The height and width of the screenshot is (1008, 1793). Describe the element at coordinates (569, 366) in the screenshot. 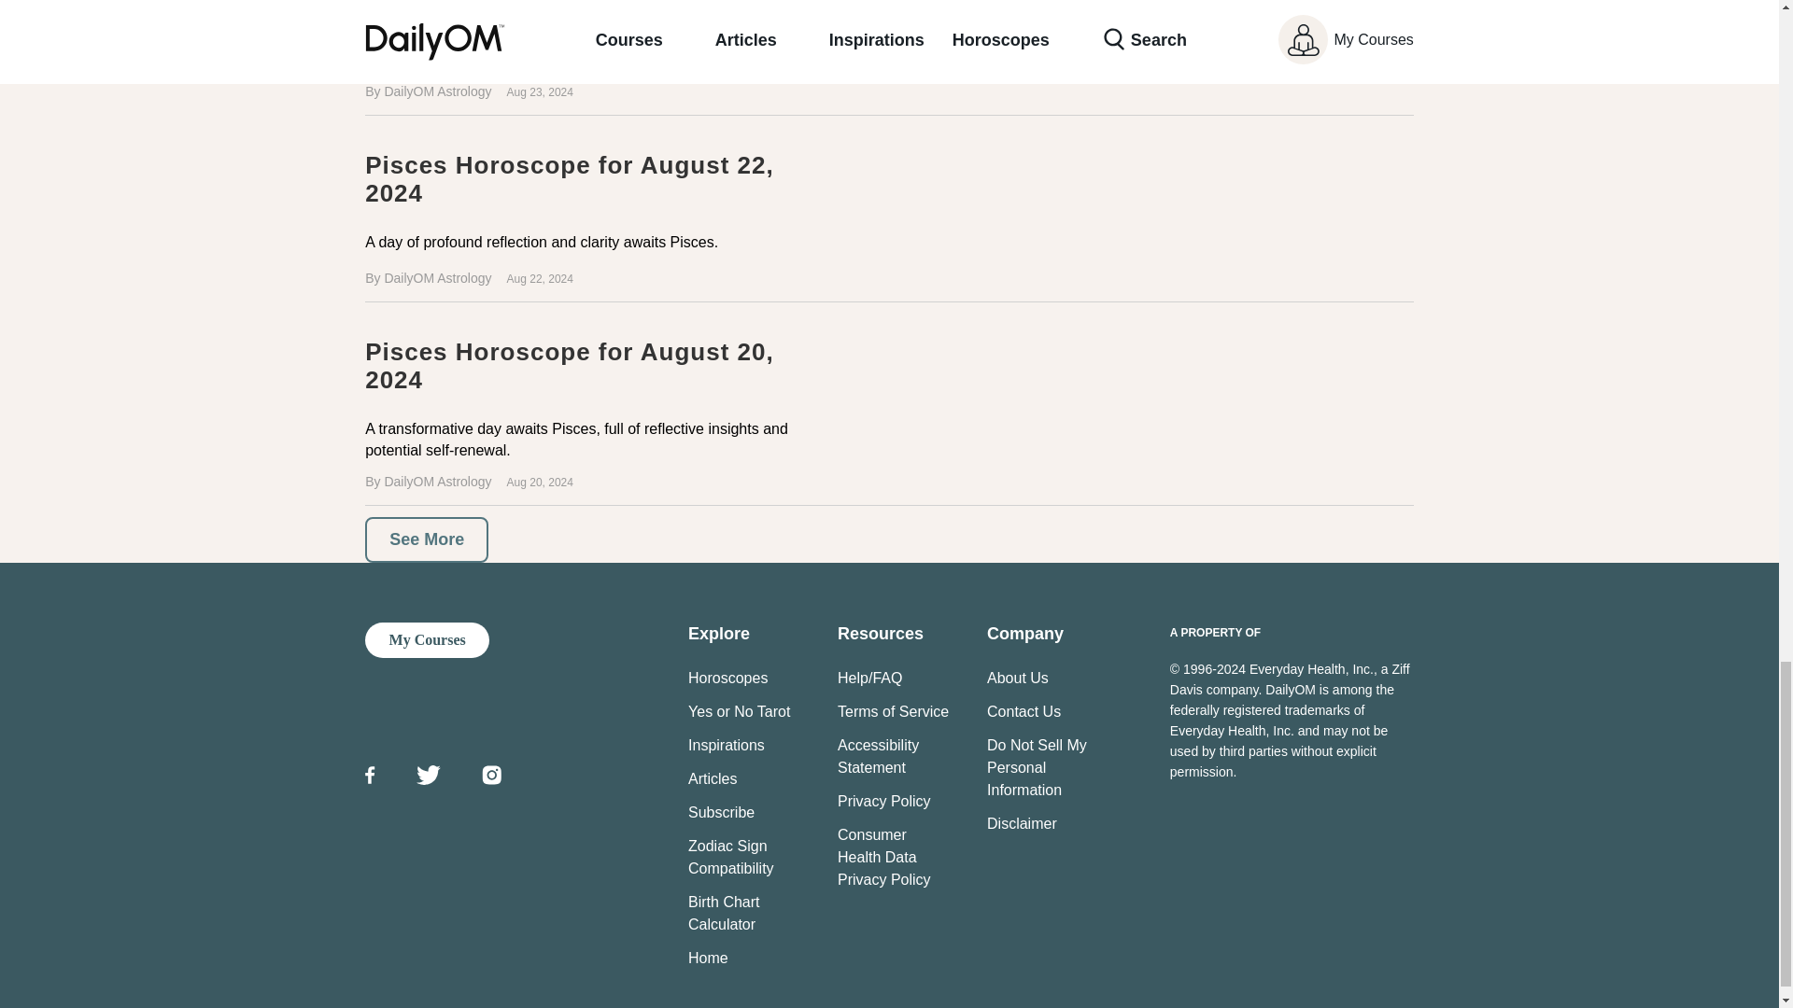

I see `Pisces Horoscope for August 20, 2024` at that location.